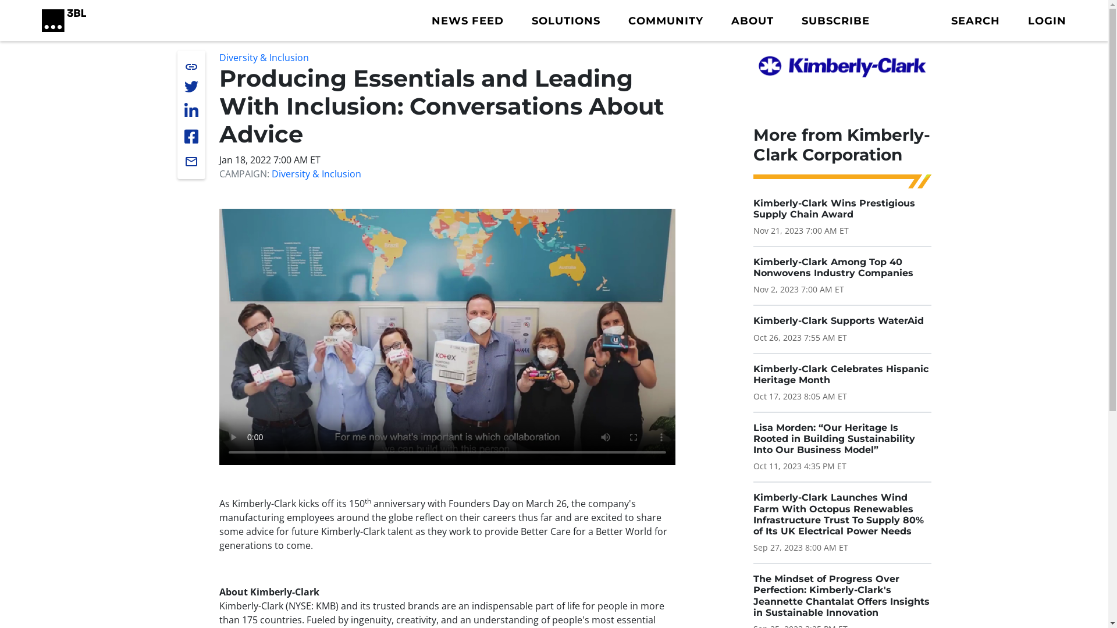 Image resolution: width=1117 pixels, height=628 pixels. What do you see at coordinates (264, 58) in the screenshot?
I see `Diversity & Inclusion` at bounding box center [264, 58].